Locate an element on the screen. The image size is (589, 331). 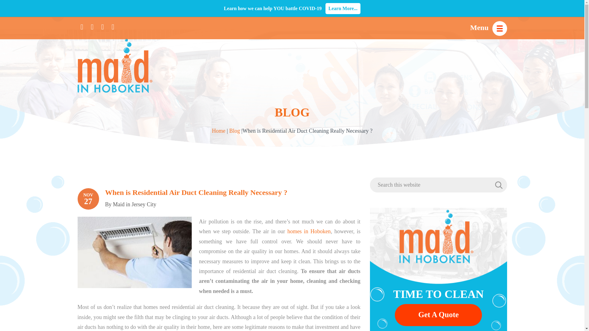
Get A Quote is located at coordinates (438, 315).